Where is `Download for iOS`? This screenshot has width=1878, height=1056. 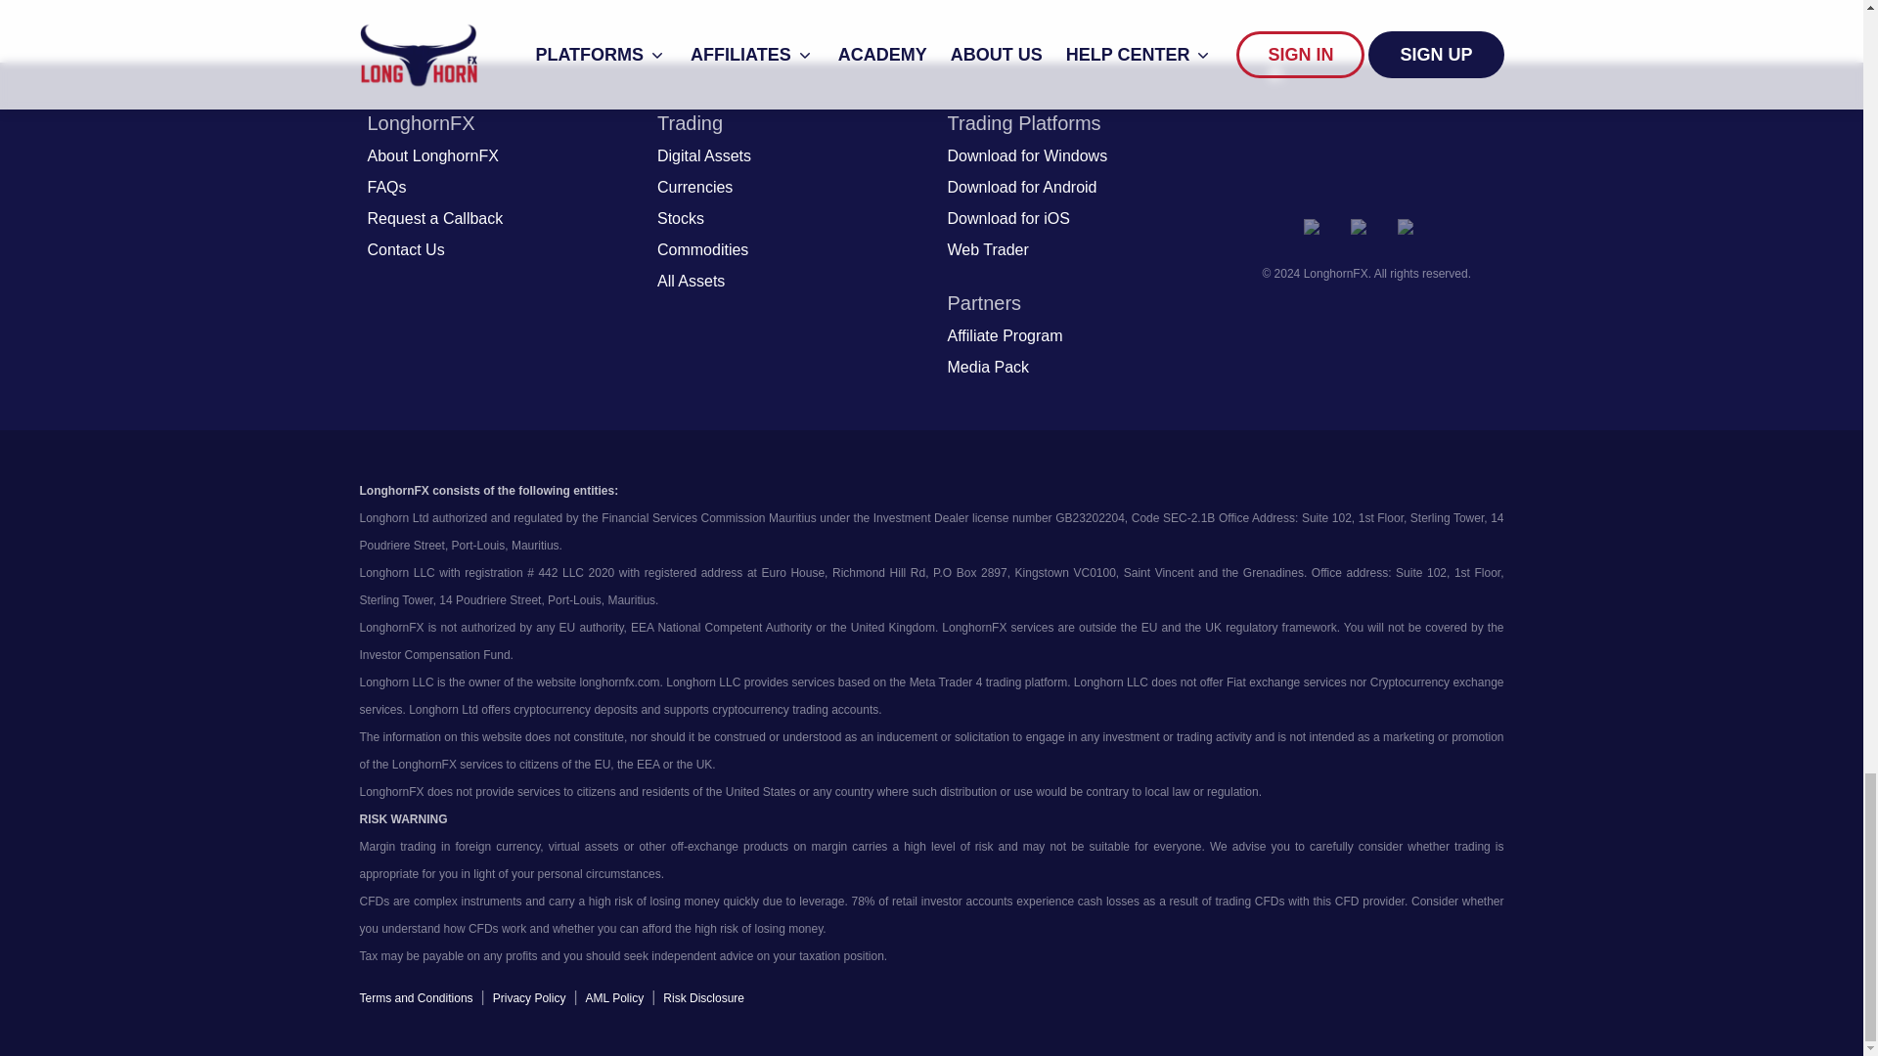 Download for iOS is located at coordinates (1007, 219).